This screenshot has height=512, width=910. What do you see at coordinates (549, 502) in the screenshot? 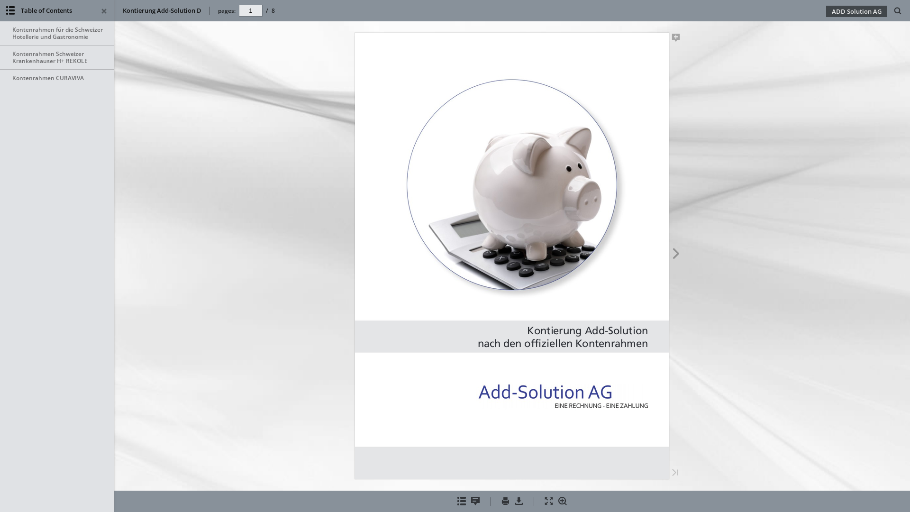
I see `Fullscreen` at bounding box center [549, 502].